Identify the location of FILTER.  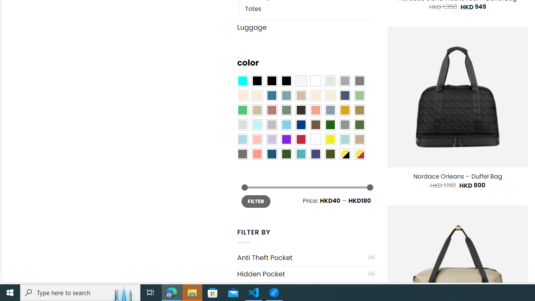
(256, 202).